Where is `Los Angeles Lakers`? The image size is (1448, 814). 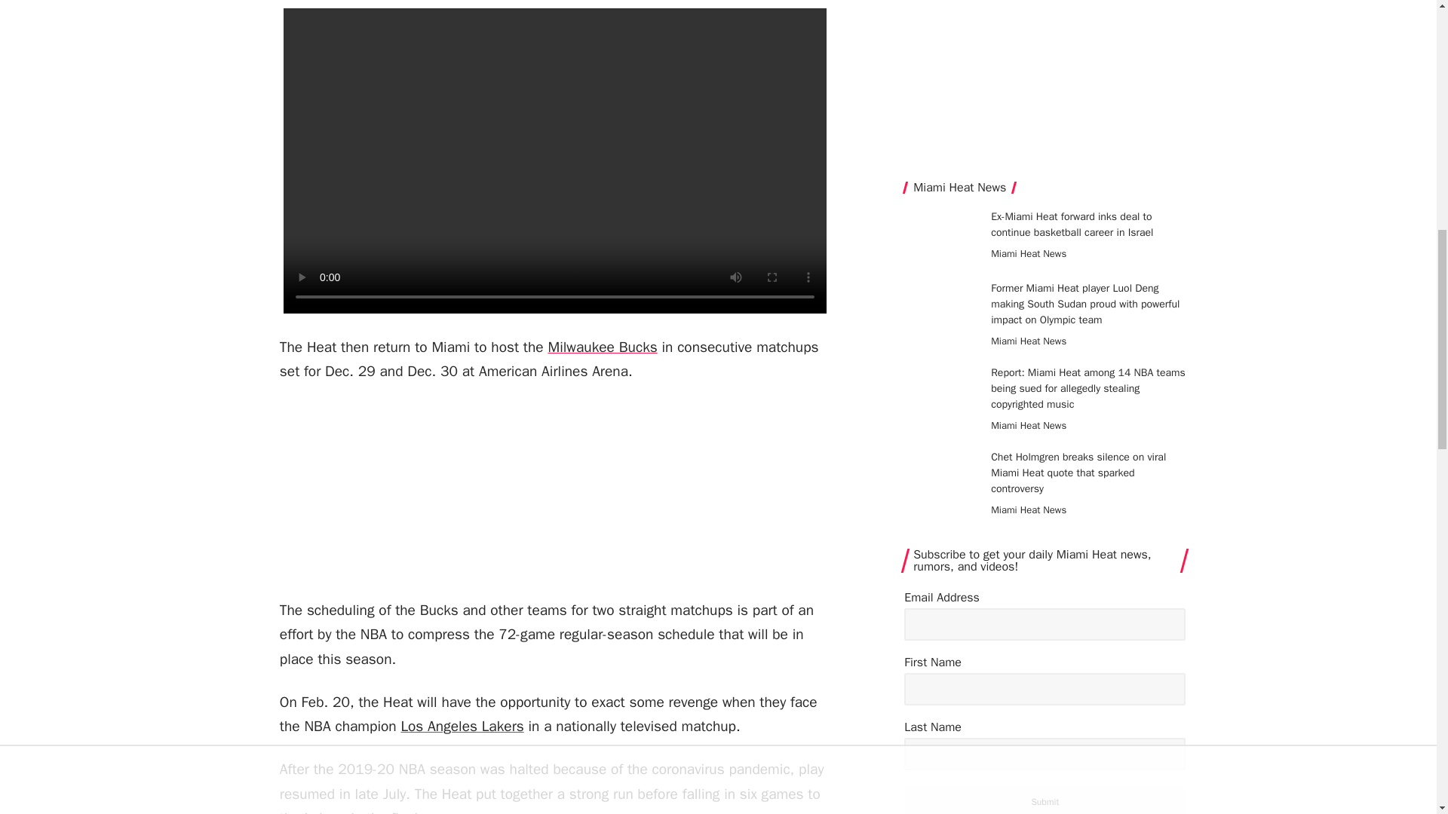 Los Angeles Lakers is located at coordinates (462, 727).